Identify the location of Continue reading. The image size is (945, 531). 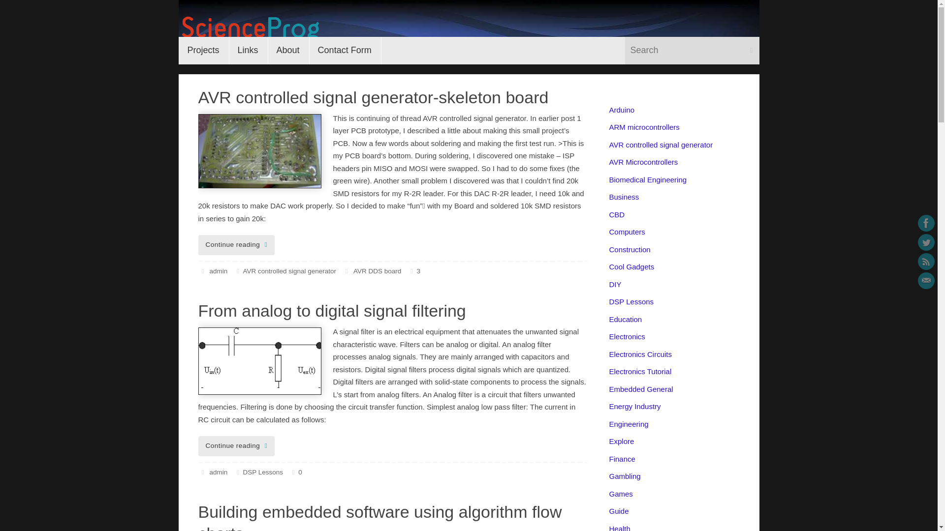
(236, 445).